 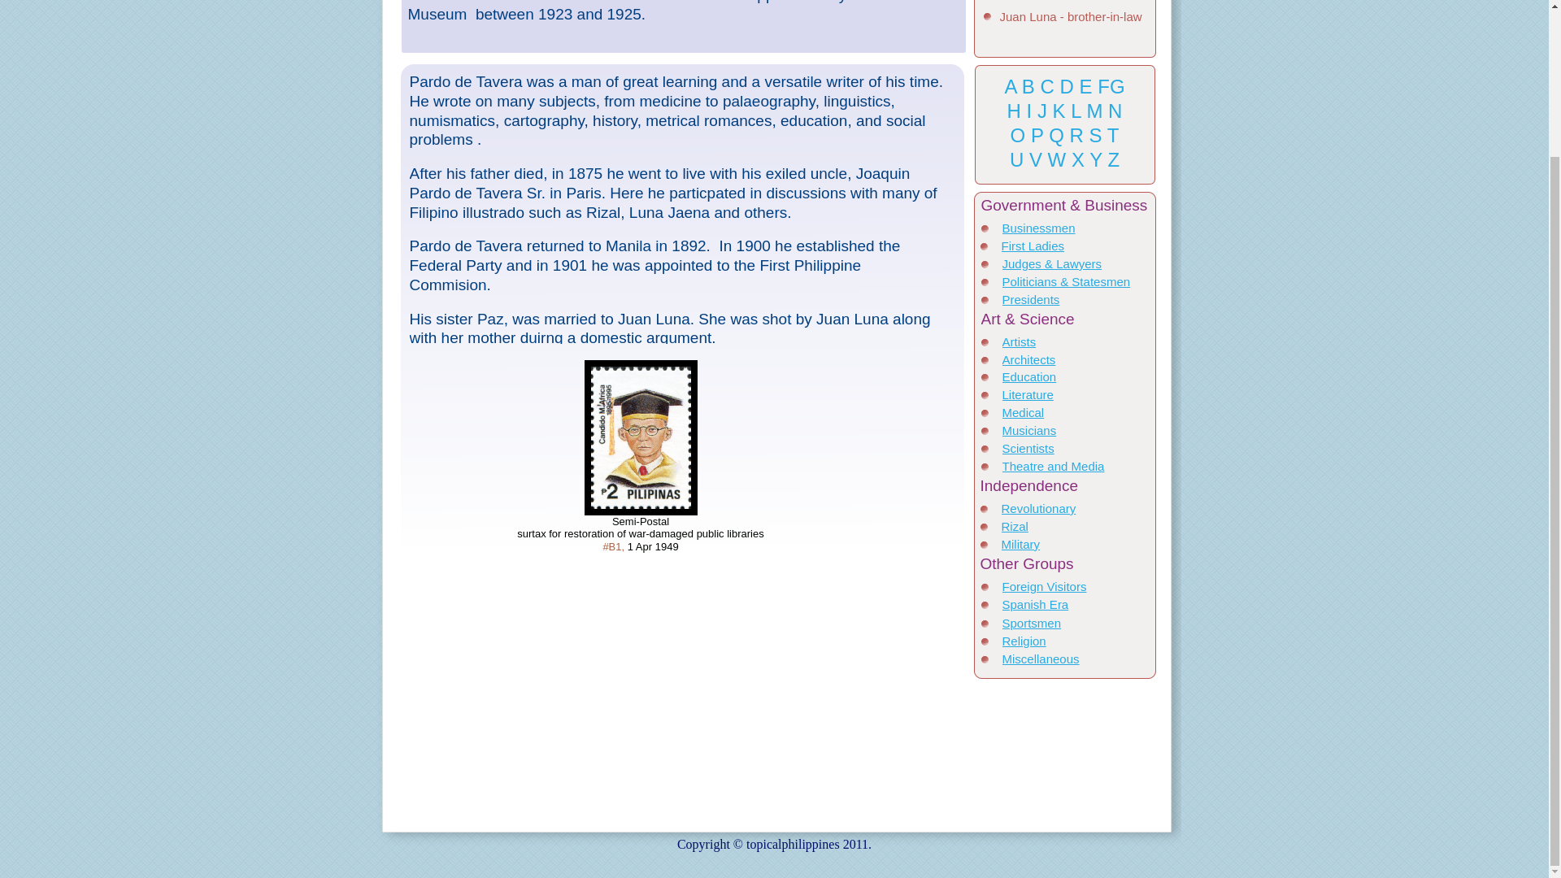 What do you see at coordinates (1021, 544) in the screenshot?
I see `Military` at bounding box center [1021, 544].